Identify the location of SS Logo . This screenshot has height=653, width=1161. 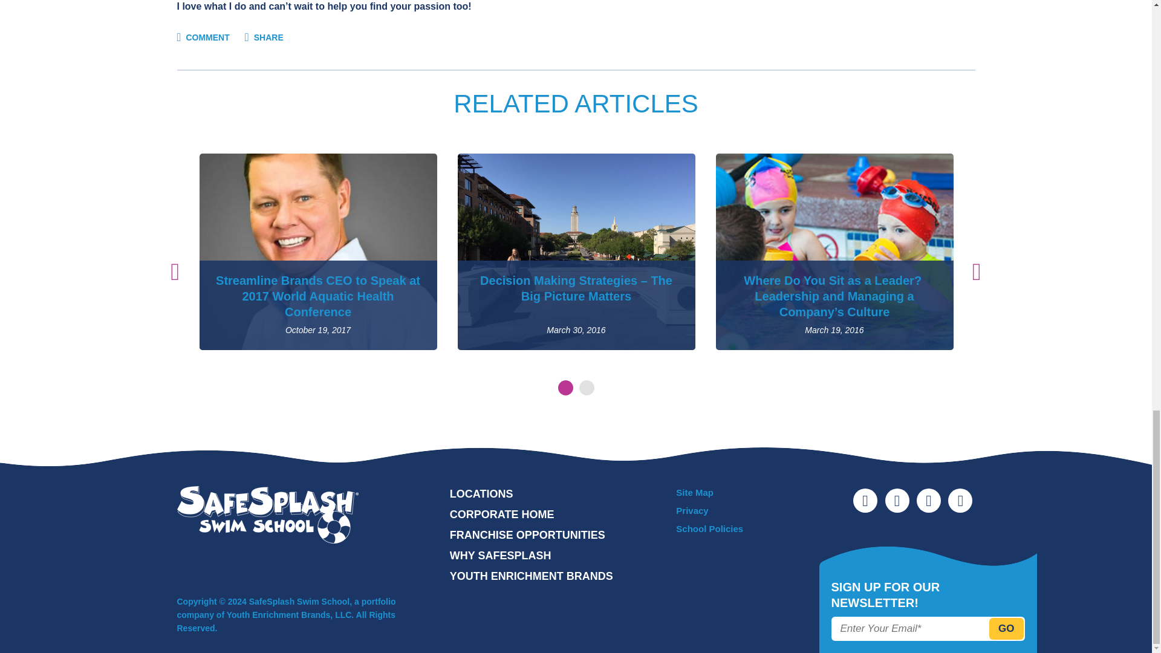
(267, 514).